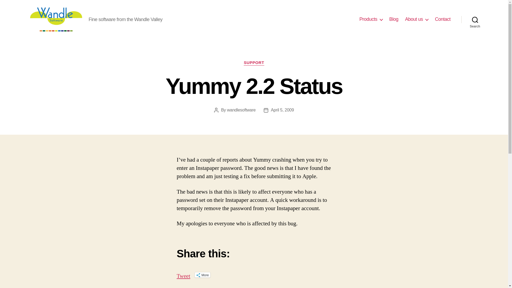  What do you see at coordinates (183, 274) in the screenshot?
I see `Tweet` at bounding box center [183, 274].